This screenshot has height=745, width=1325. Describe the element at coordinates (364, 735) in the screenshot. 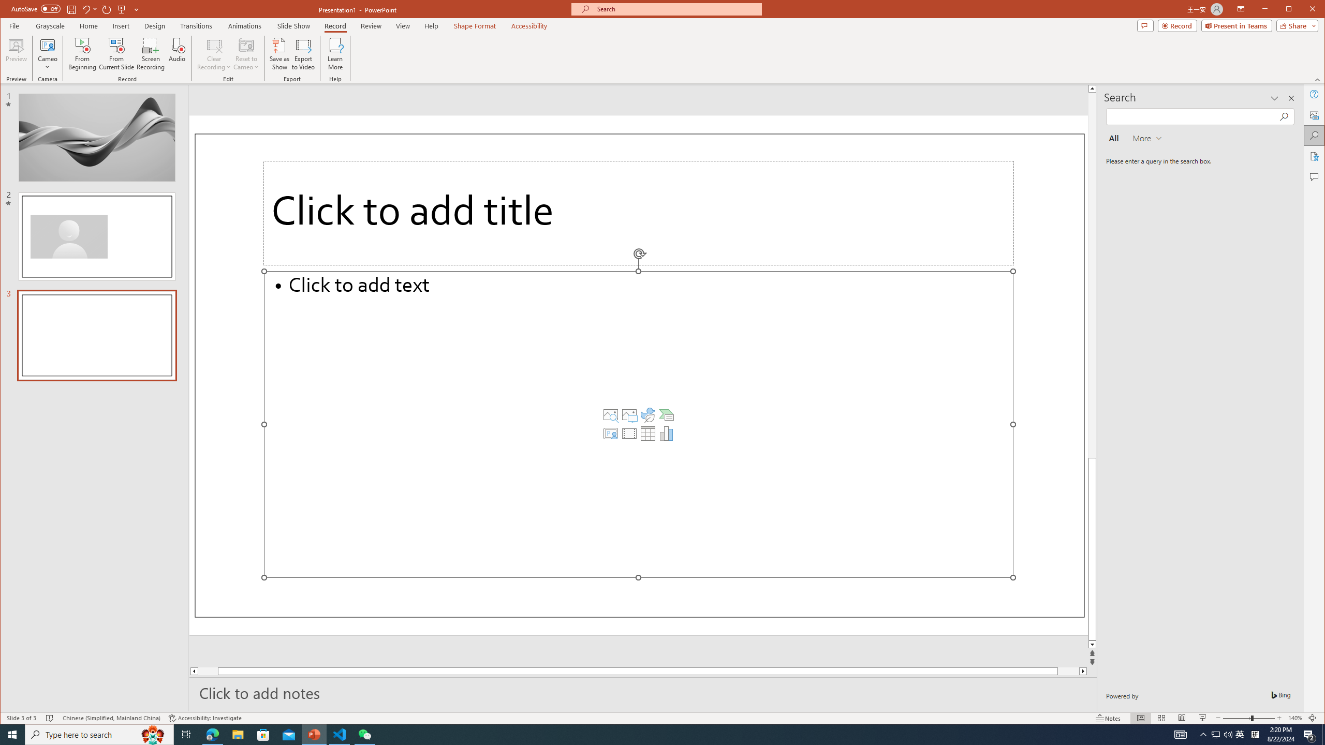

I see `WeChat - 1 running window` at that location.